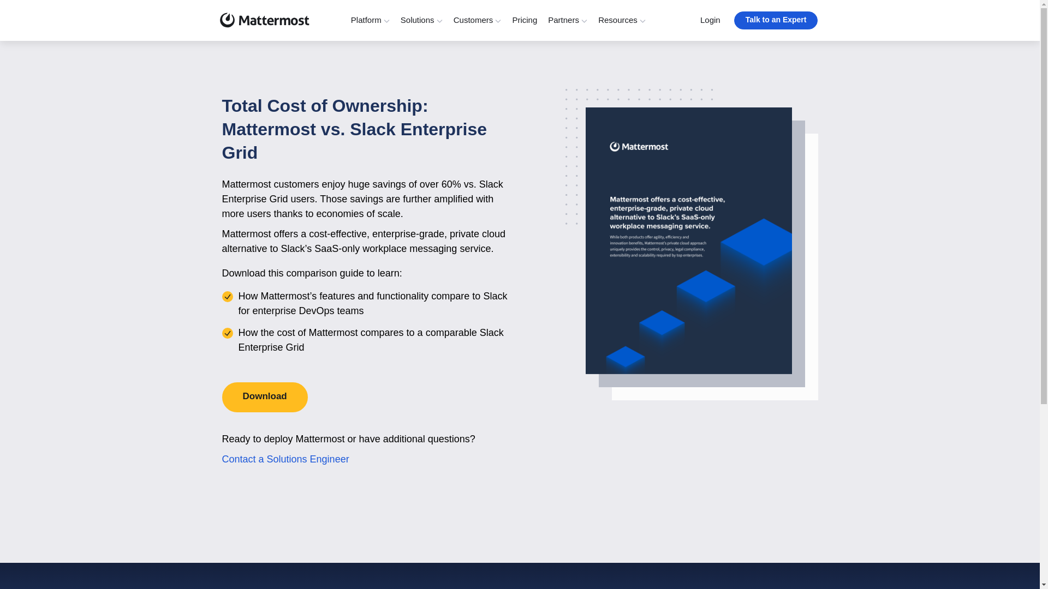 This screenshot has height=589, width=1048. I want to click on Solutions, so click(421, 20).